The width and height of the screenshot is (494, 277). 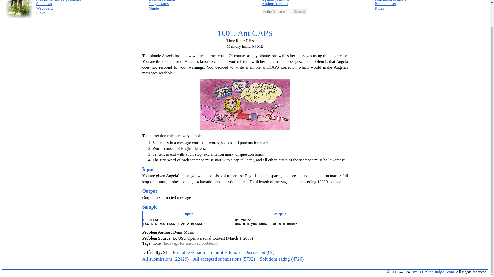 I want to click on Past contests, so click(x=385, y=4).